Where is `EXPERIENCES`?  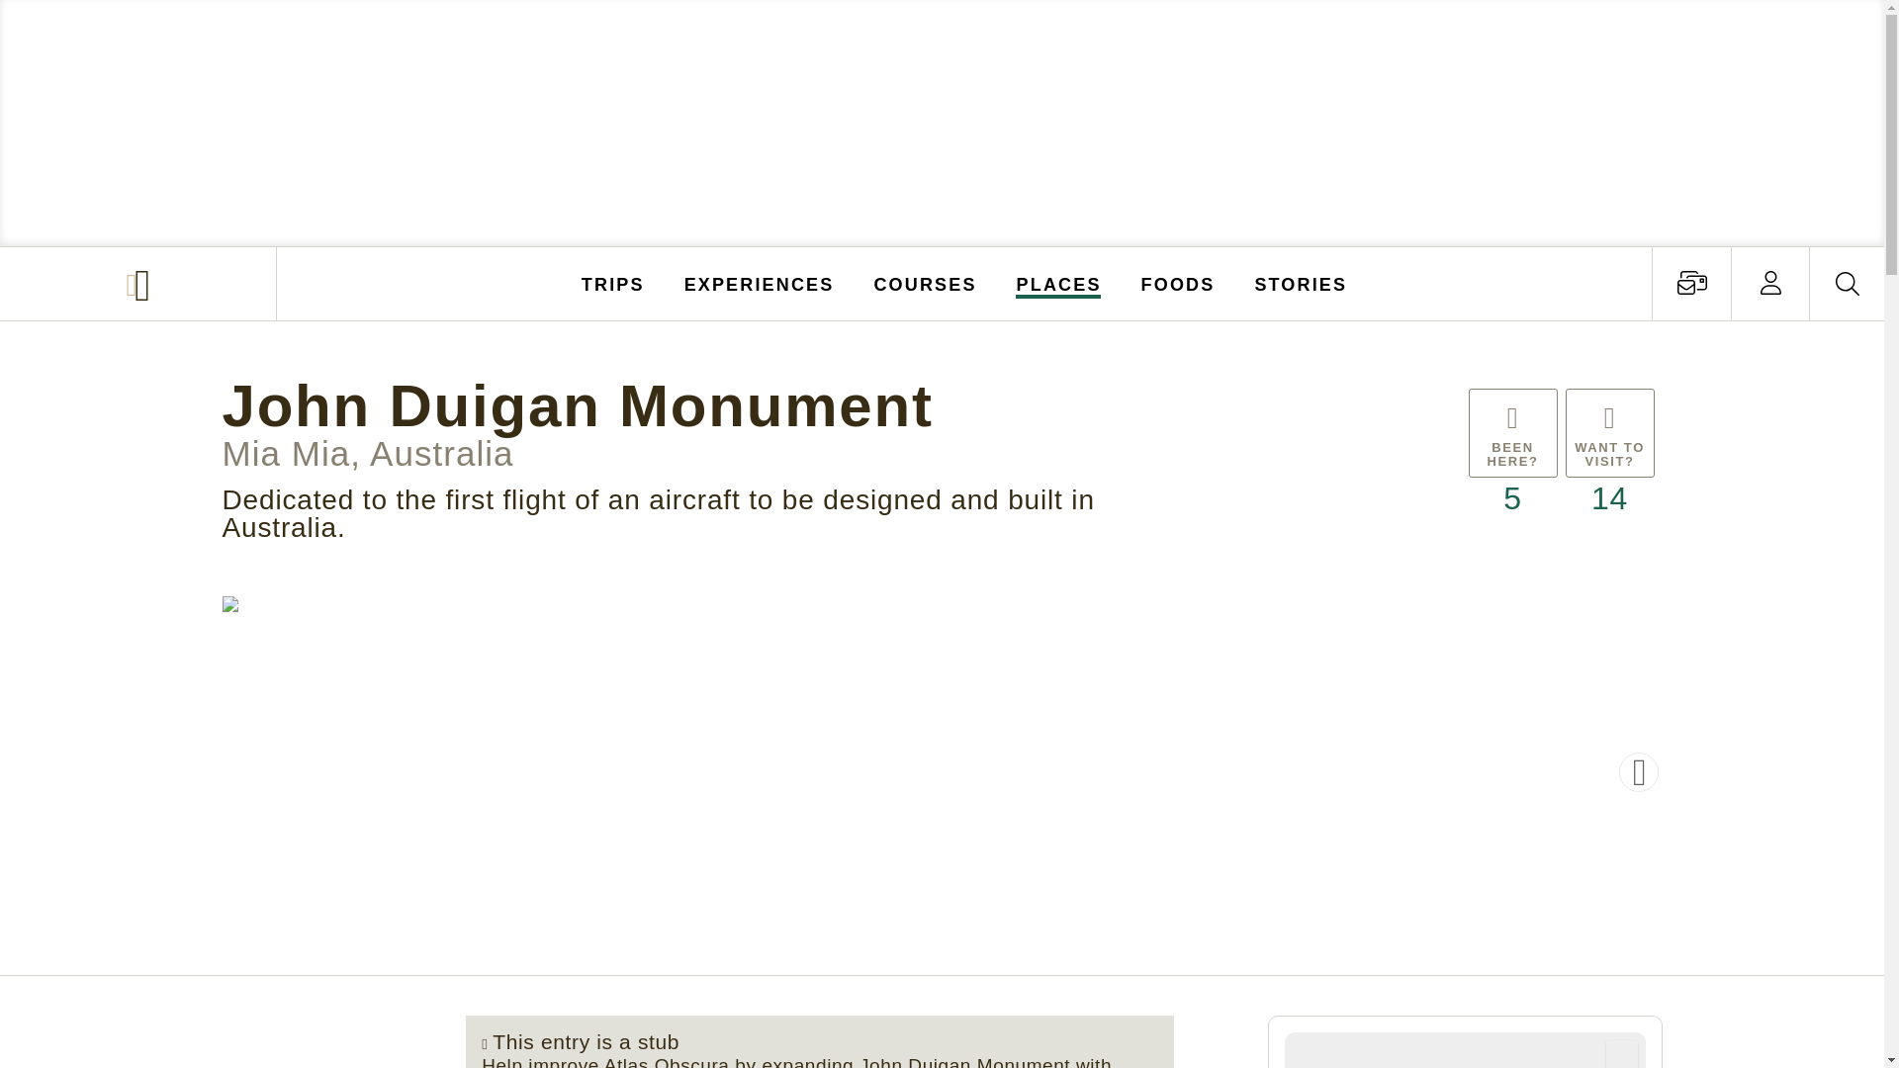
EXPERIENCES is located at coordinates (760, 283).